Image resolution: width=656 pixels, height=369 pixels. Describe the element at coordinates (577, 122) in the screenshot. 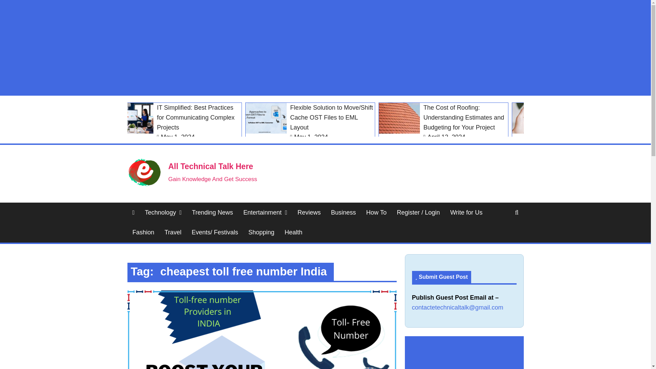

I see `Instagram Reels Mastery: 5 Strategies to Hit Enormous Views` at that location.